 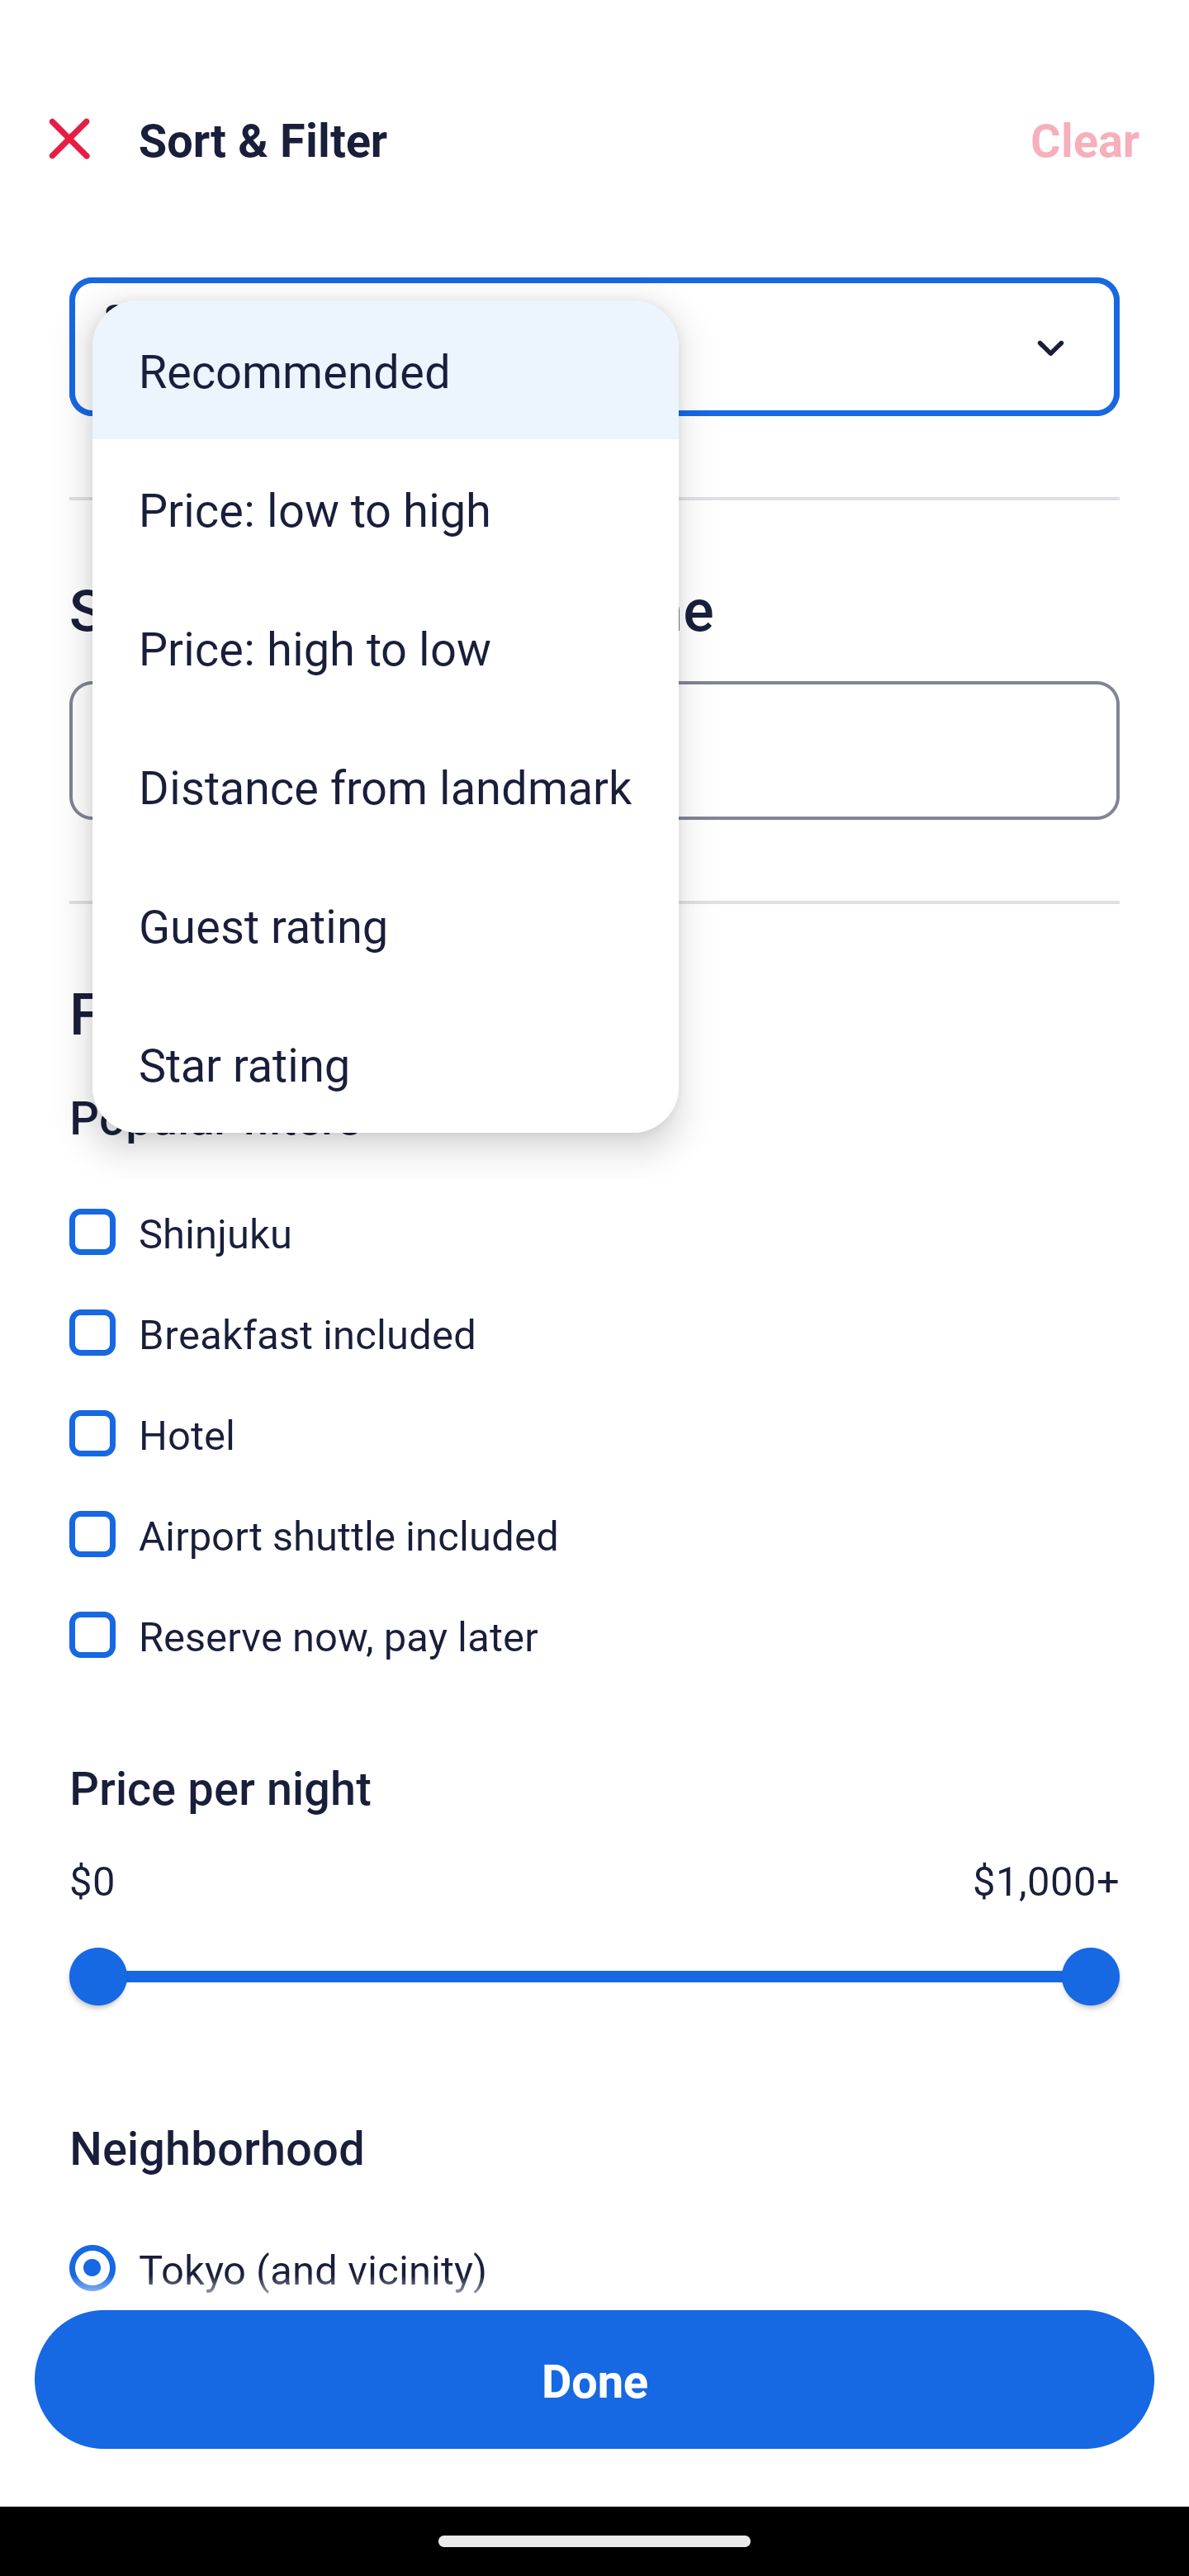 What do you see at coordinates (386, 1063) in the screenshot?
I see `Star rating` at bounding box center [386, 1063].